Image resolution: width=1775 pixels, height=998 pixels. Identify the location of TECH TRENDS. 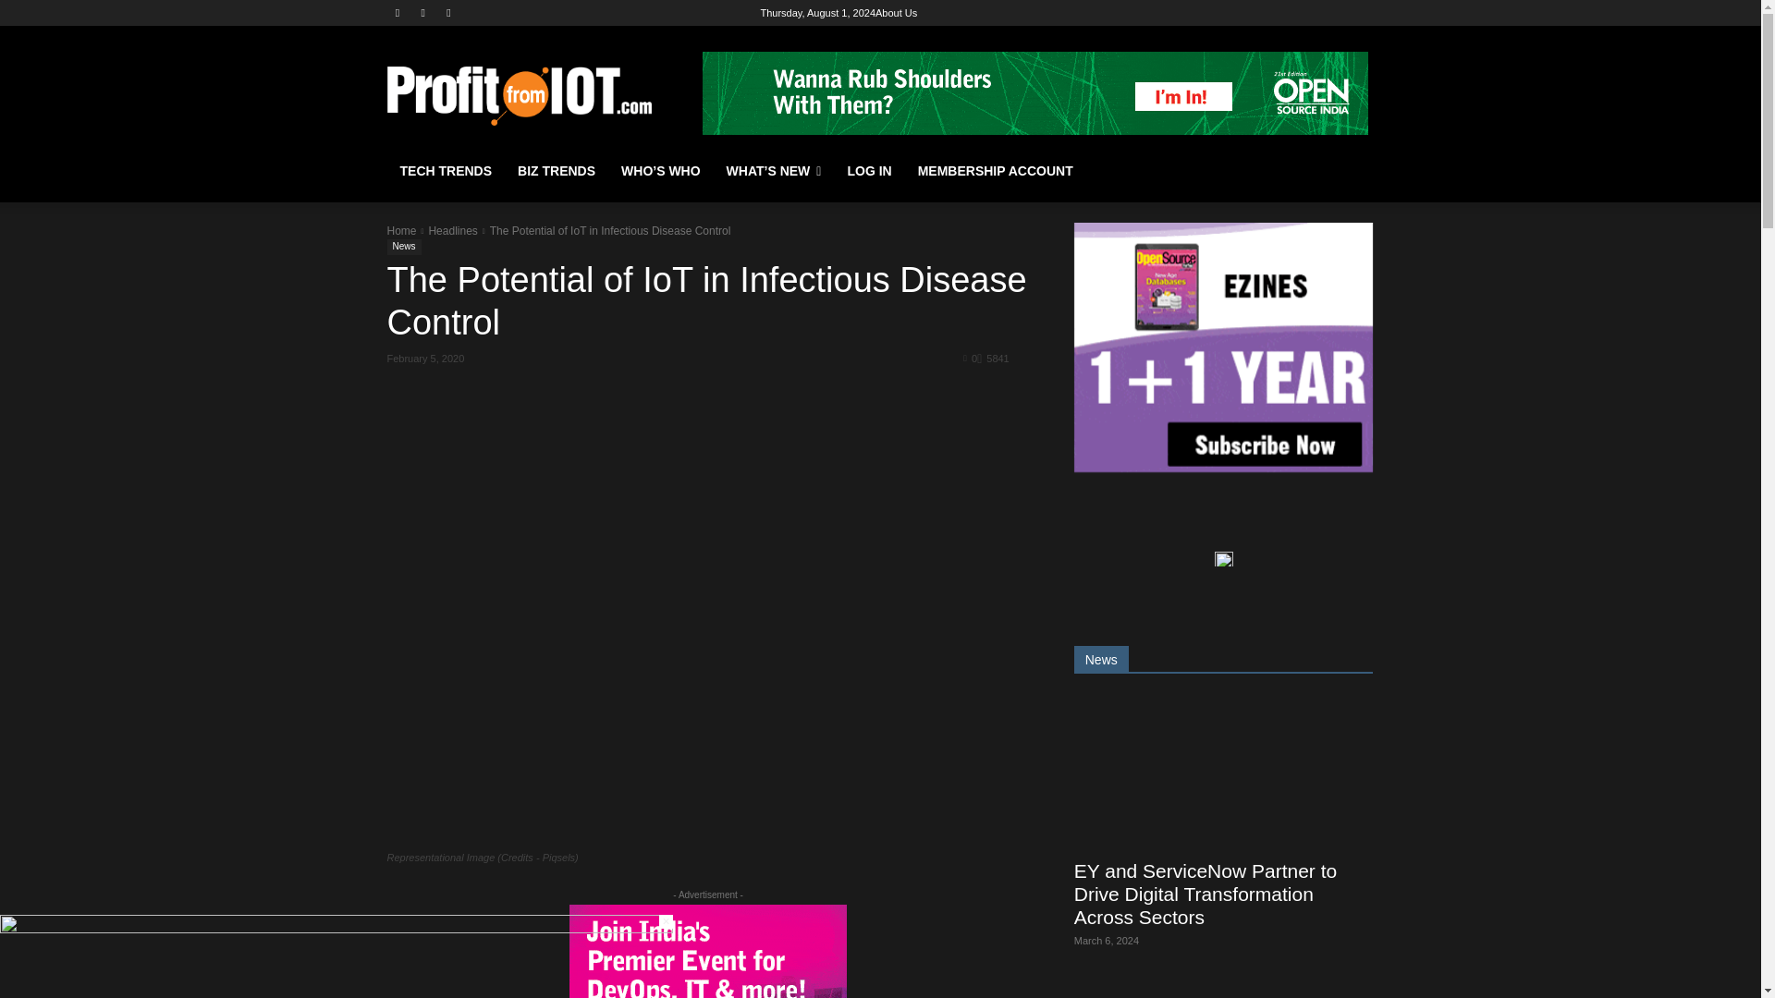
(446, 170).